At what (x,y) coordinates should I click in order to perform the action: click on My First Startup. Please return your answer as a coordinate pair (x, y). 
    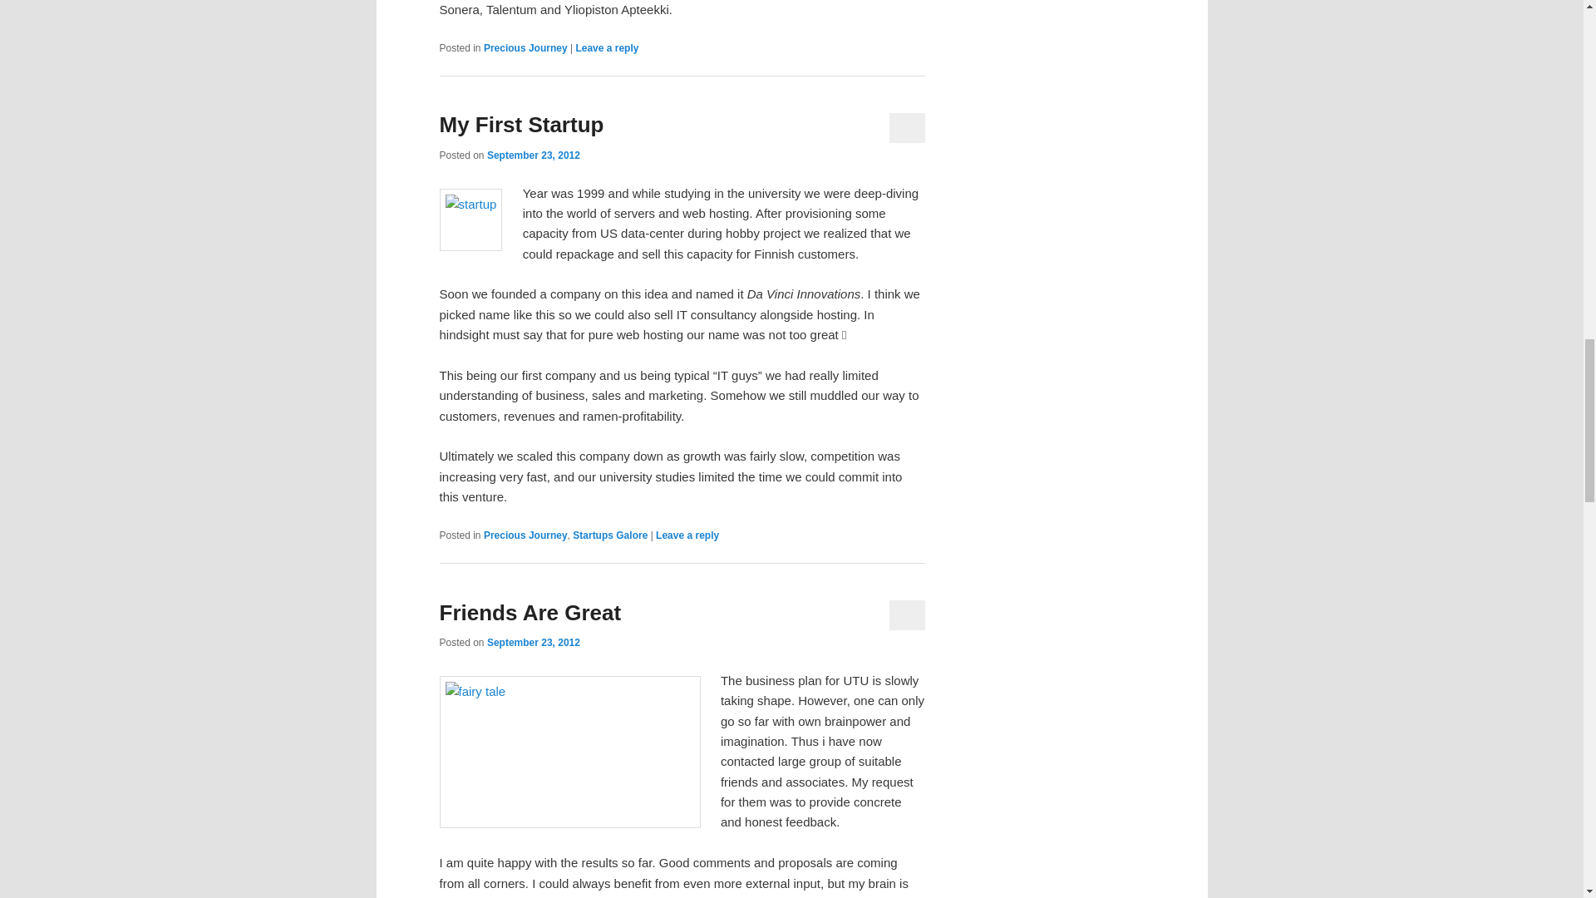
    Looking at the image, I should click on (520, 125).